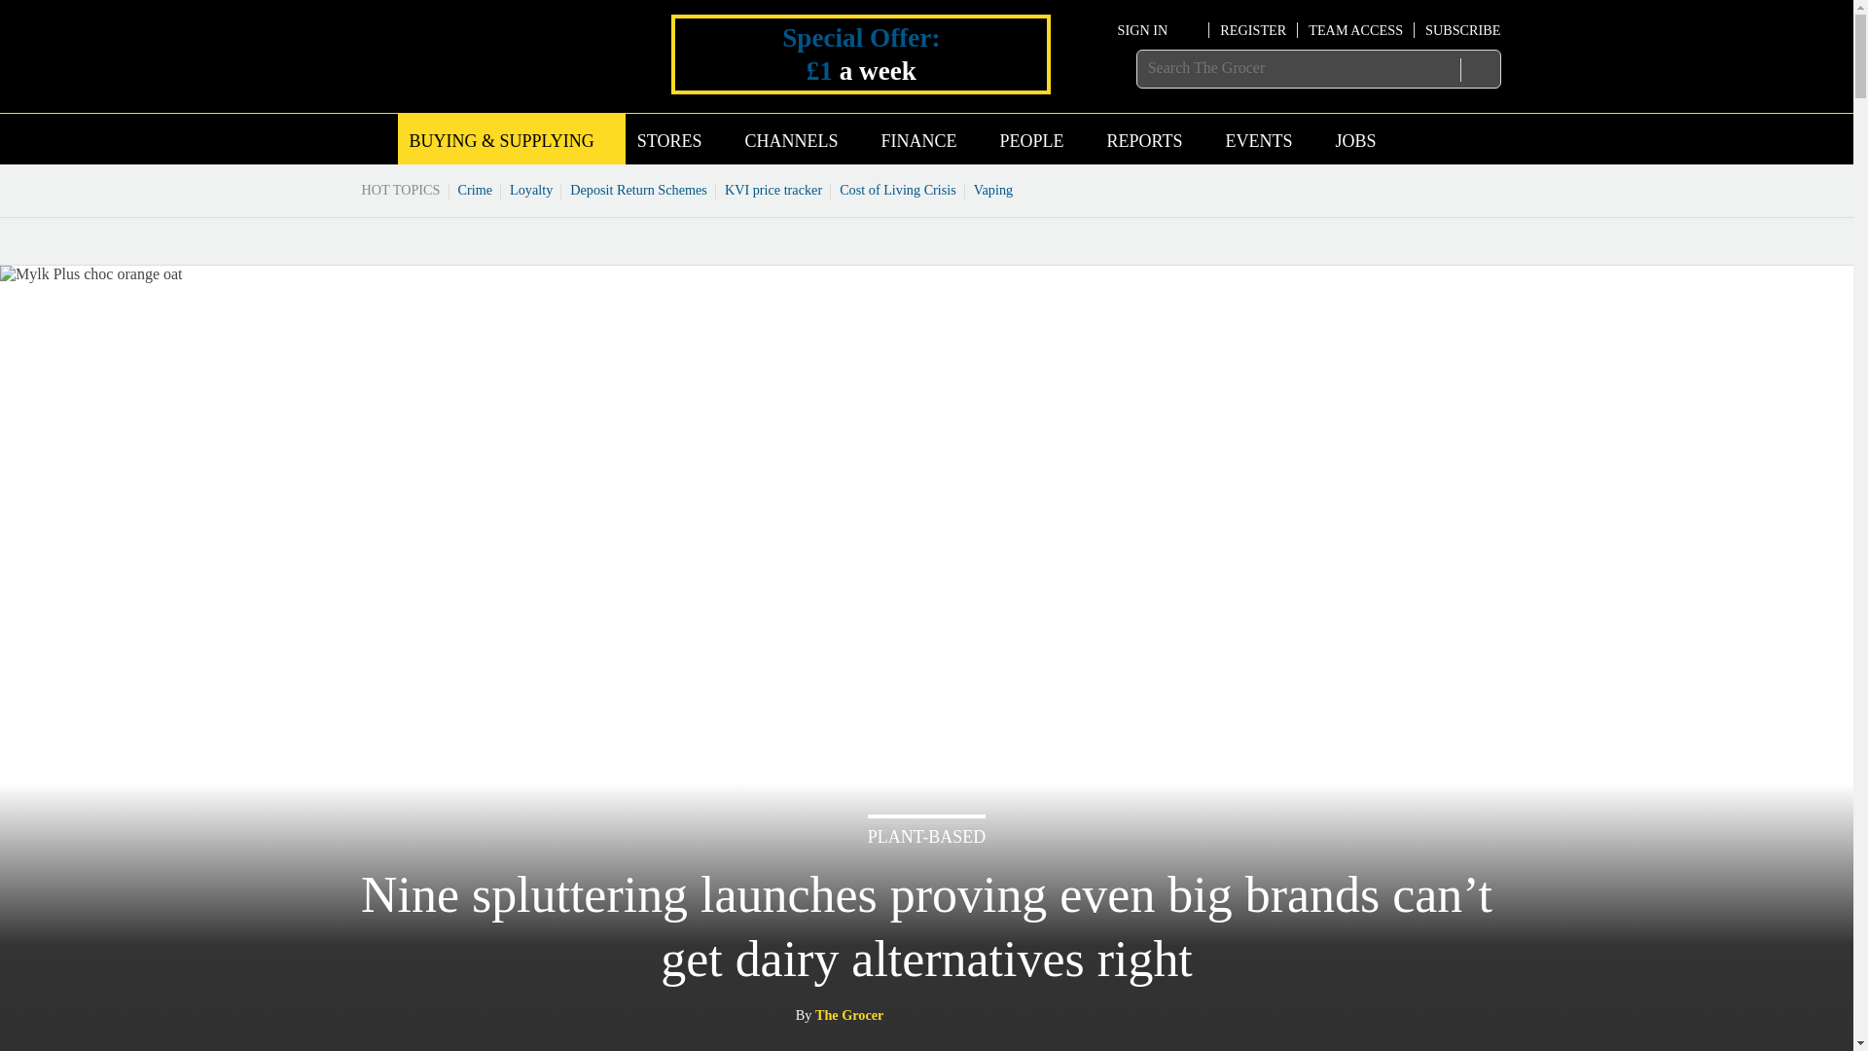 This screenshot has width=1868, height=1051. Describe the element at coordinates (898, 189) in the screenshot. I see `Cost of Living Crisis` at that location.